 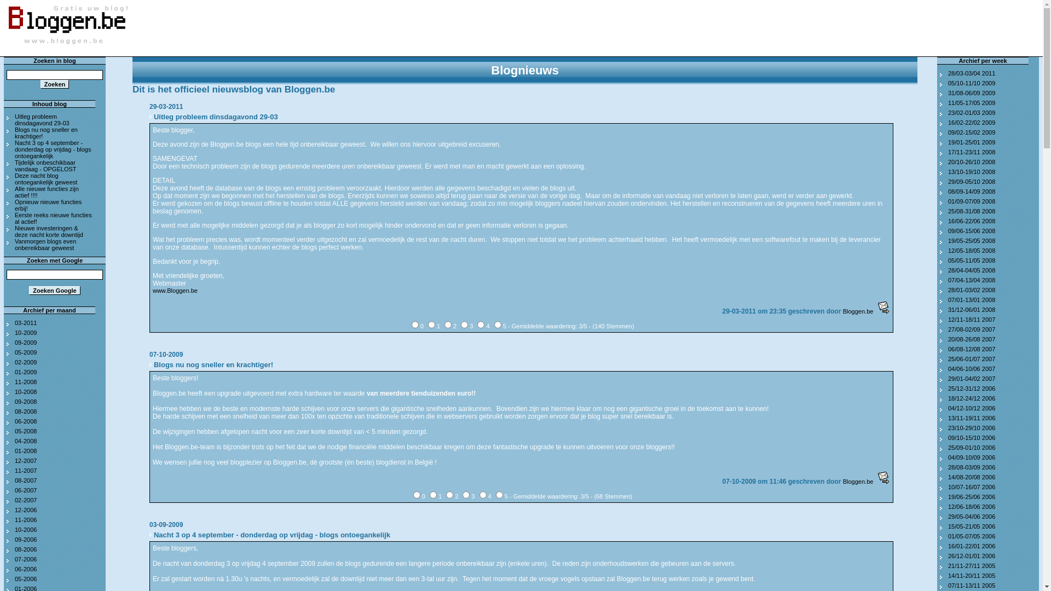 What do you see at coordinates (26, 490) in the screenshot?
I see `06-2007` at bounding box center [26, 490].